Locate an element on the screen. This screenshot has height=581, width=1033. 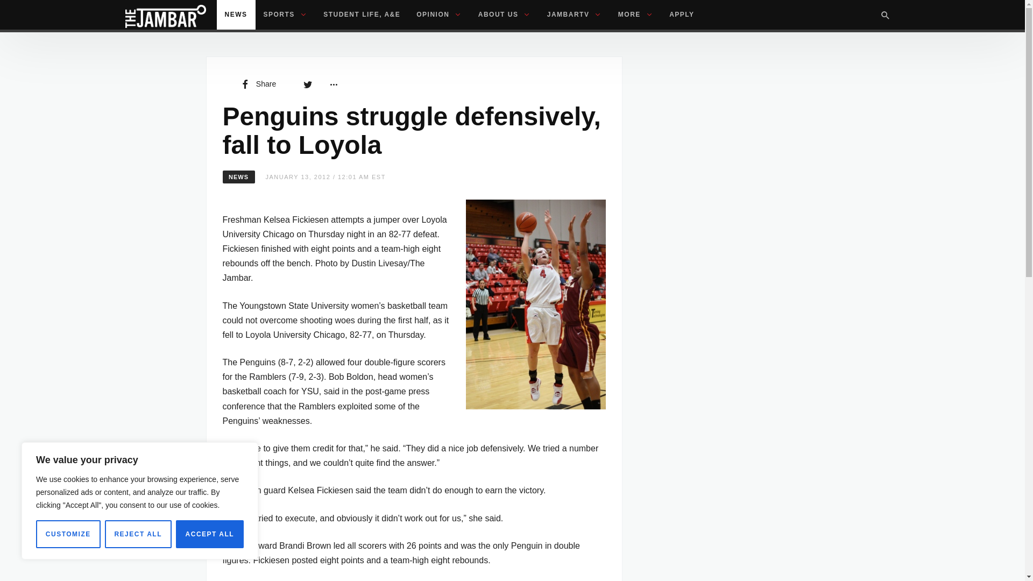
SPORTS is located at coordinates (285, 15).